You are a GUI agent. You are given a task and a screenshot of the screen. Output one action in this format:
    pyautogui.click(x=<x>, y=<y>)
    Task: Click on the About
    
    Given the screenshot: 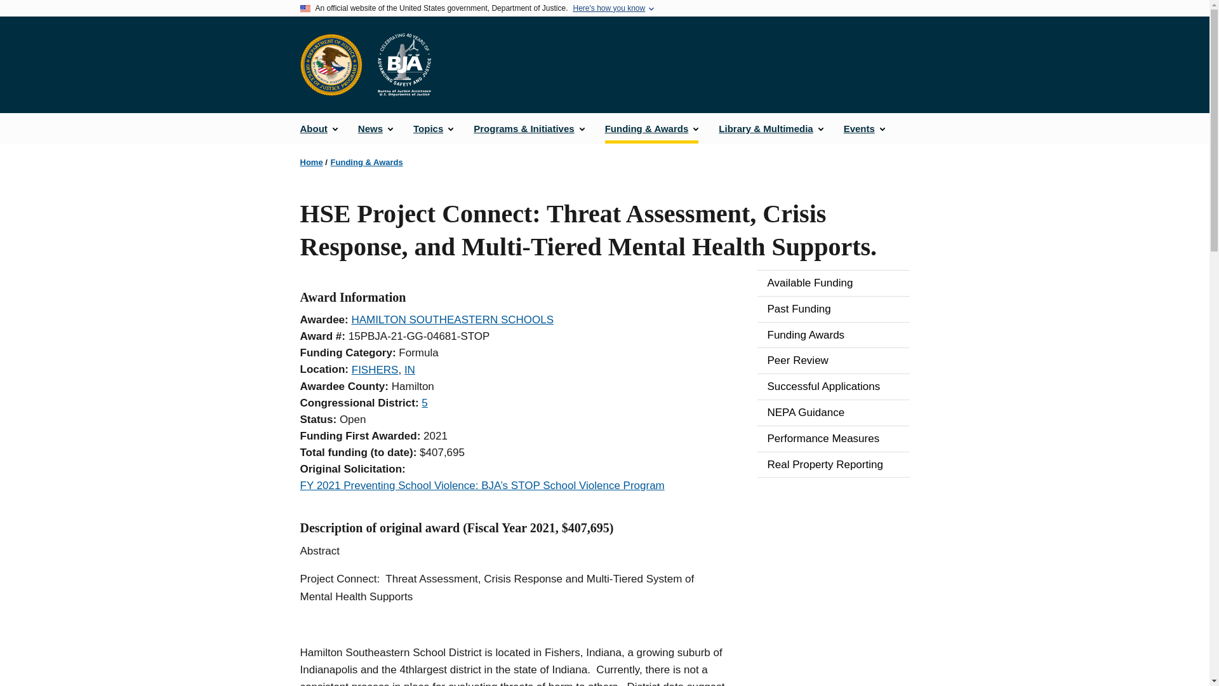 What is the action you would take?
    pyautogui.click(x=319, y=128)
    